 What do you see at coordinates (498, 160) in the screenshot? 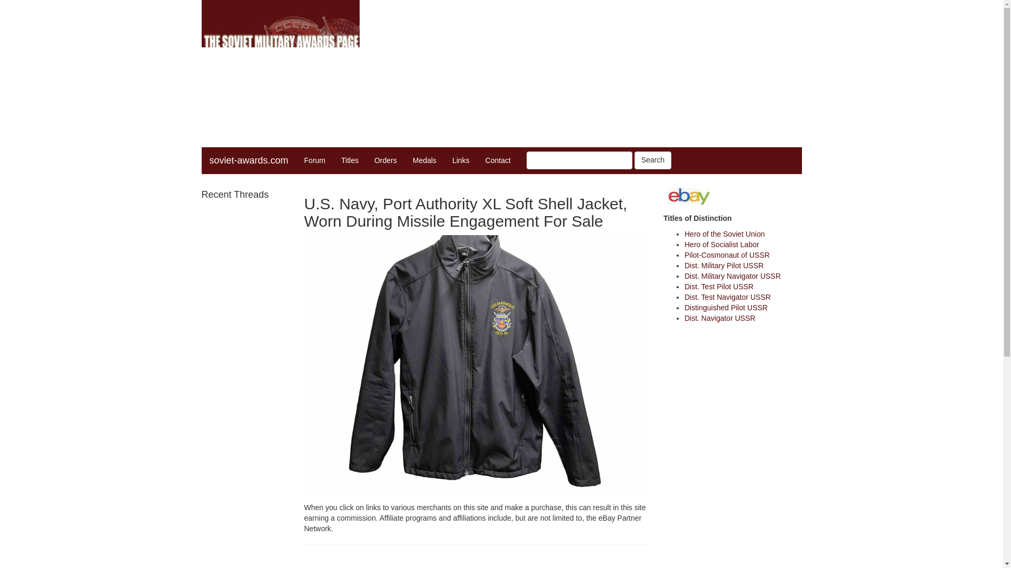
I see `Contact` at bounding box center [498, 160].